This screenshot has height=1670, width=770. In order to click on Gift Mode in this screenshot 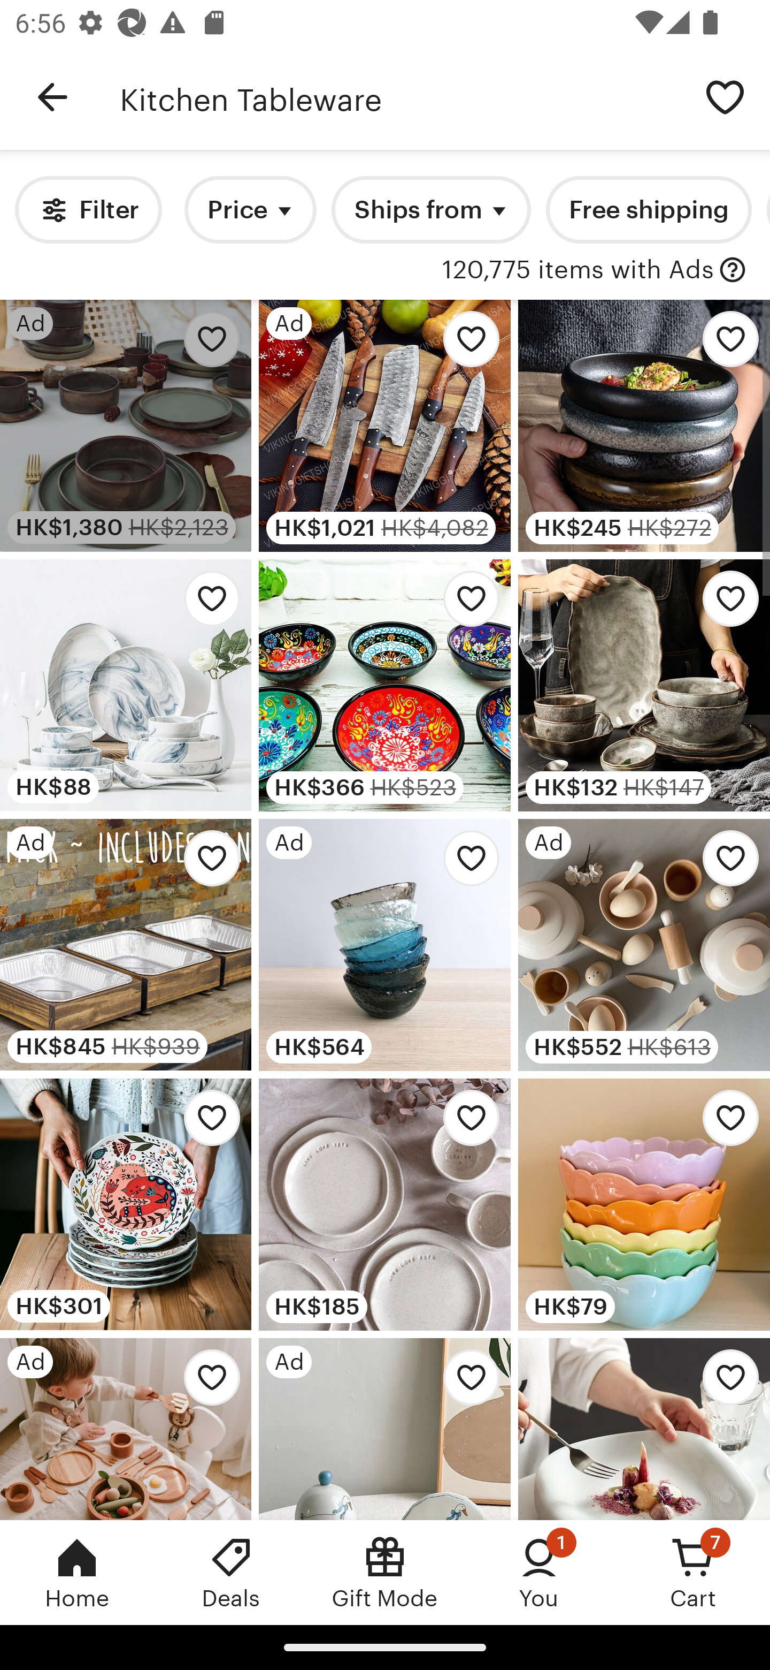, I will do `click(385, 1572)`.